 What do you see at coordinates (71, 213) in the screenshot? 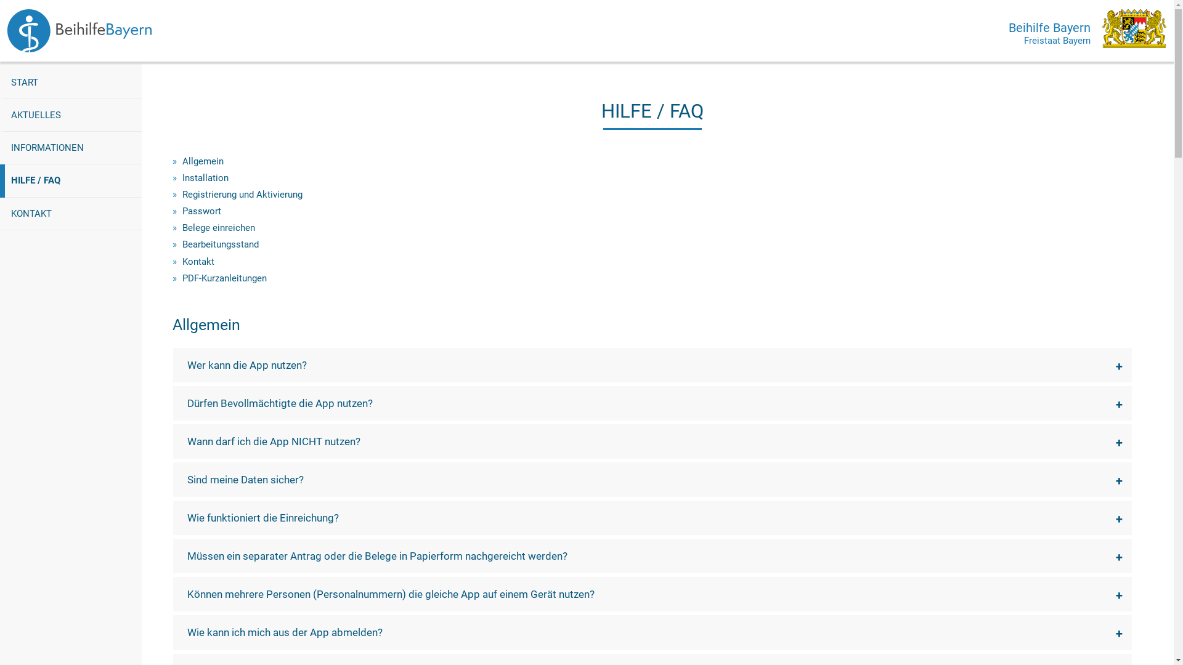
I see `KONTAKT` at bounding box center [71, 213].